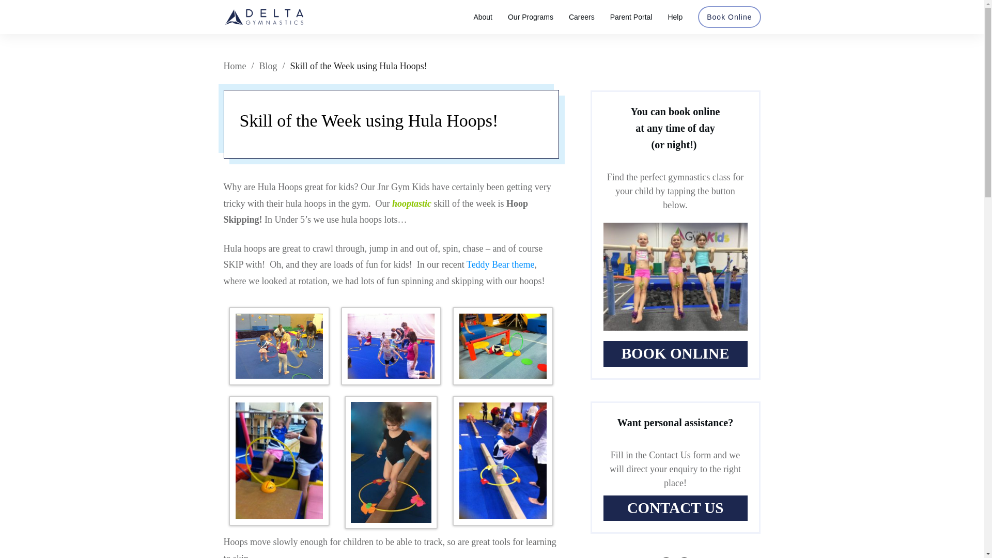  Describe the element at coordinates (531, 17) in the screenshot. I see `Our Programs` at that location.